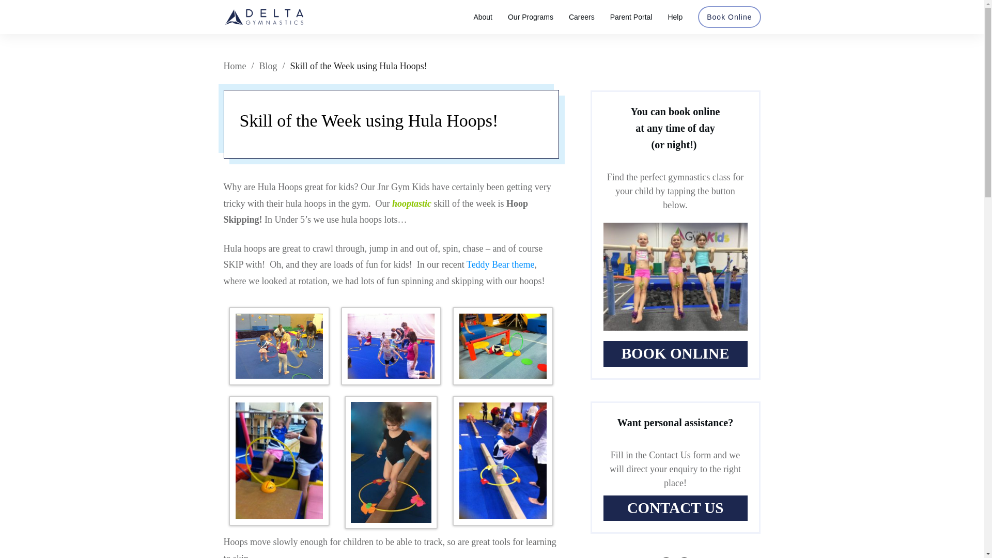  Describe the element at coordinates (531, 17) in the screenshot. I see `Our Programs` at that location.